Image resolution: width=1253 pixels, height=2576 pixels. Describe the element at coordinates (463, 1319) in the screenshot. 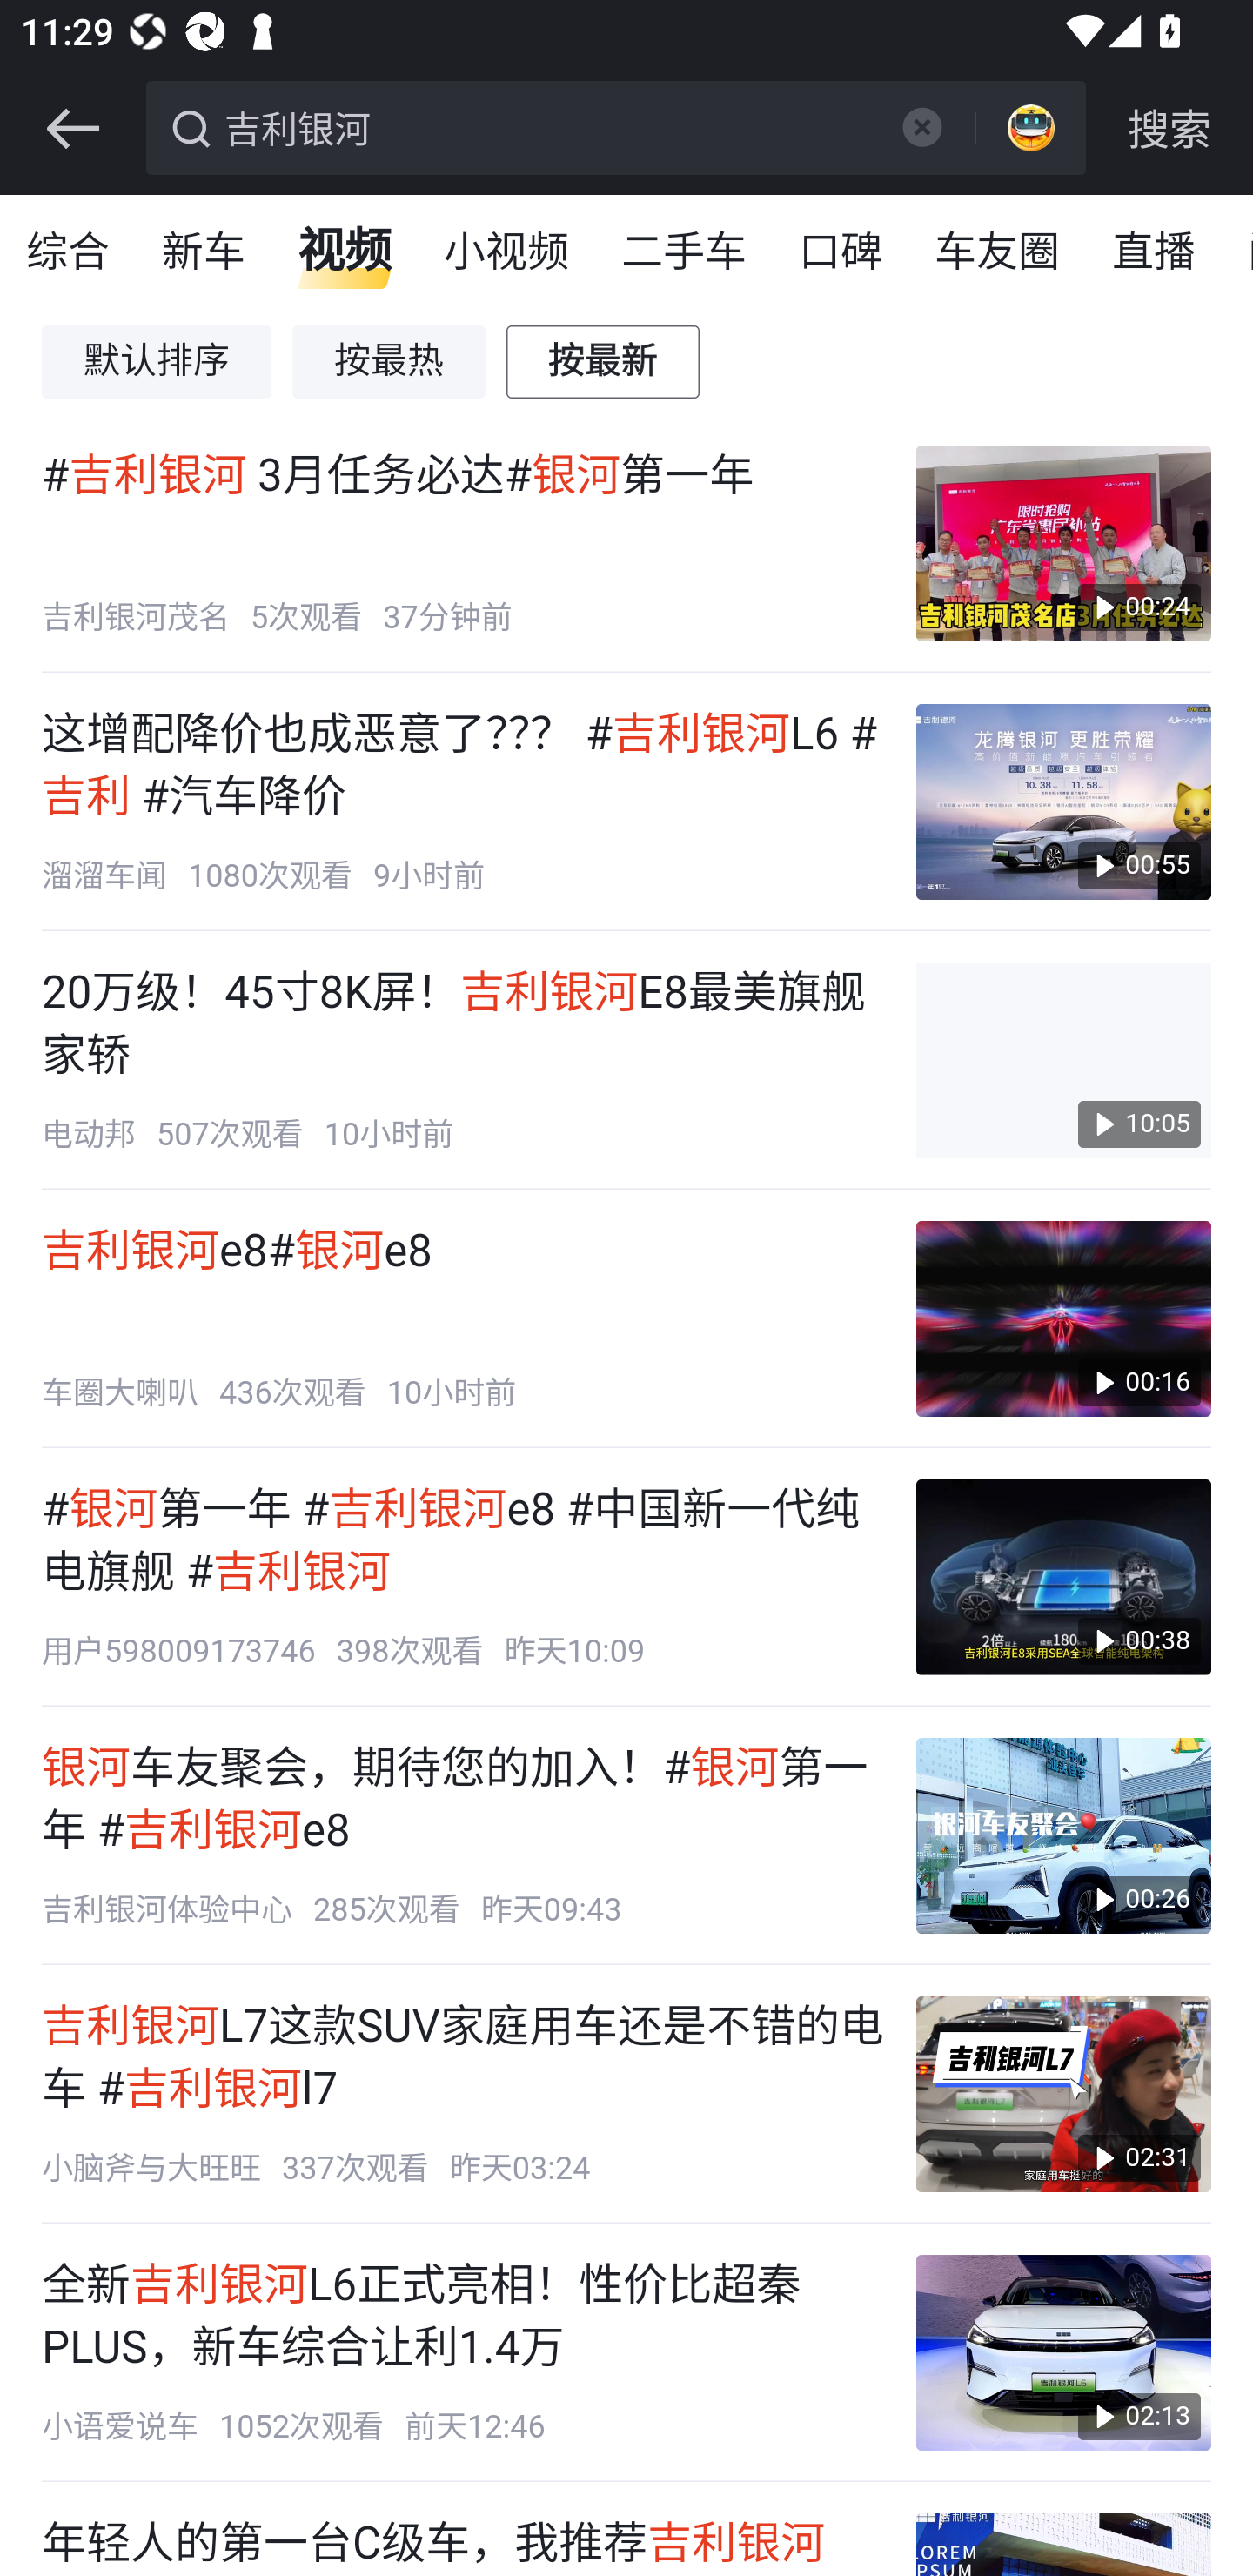

I see `吉利银河 e8# 银河 e8 车圈大喇叭 436次观看 10小时前` at that location.